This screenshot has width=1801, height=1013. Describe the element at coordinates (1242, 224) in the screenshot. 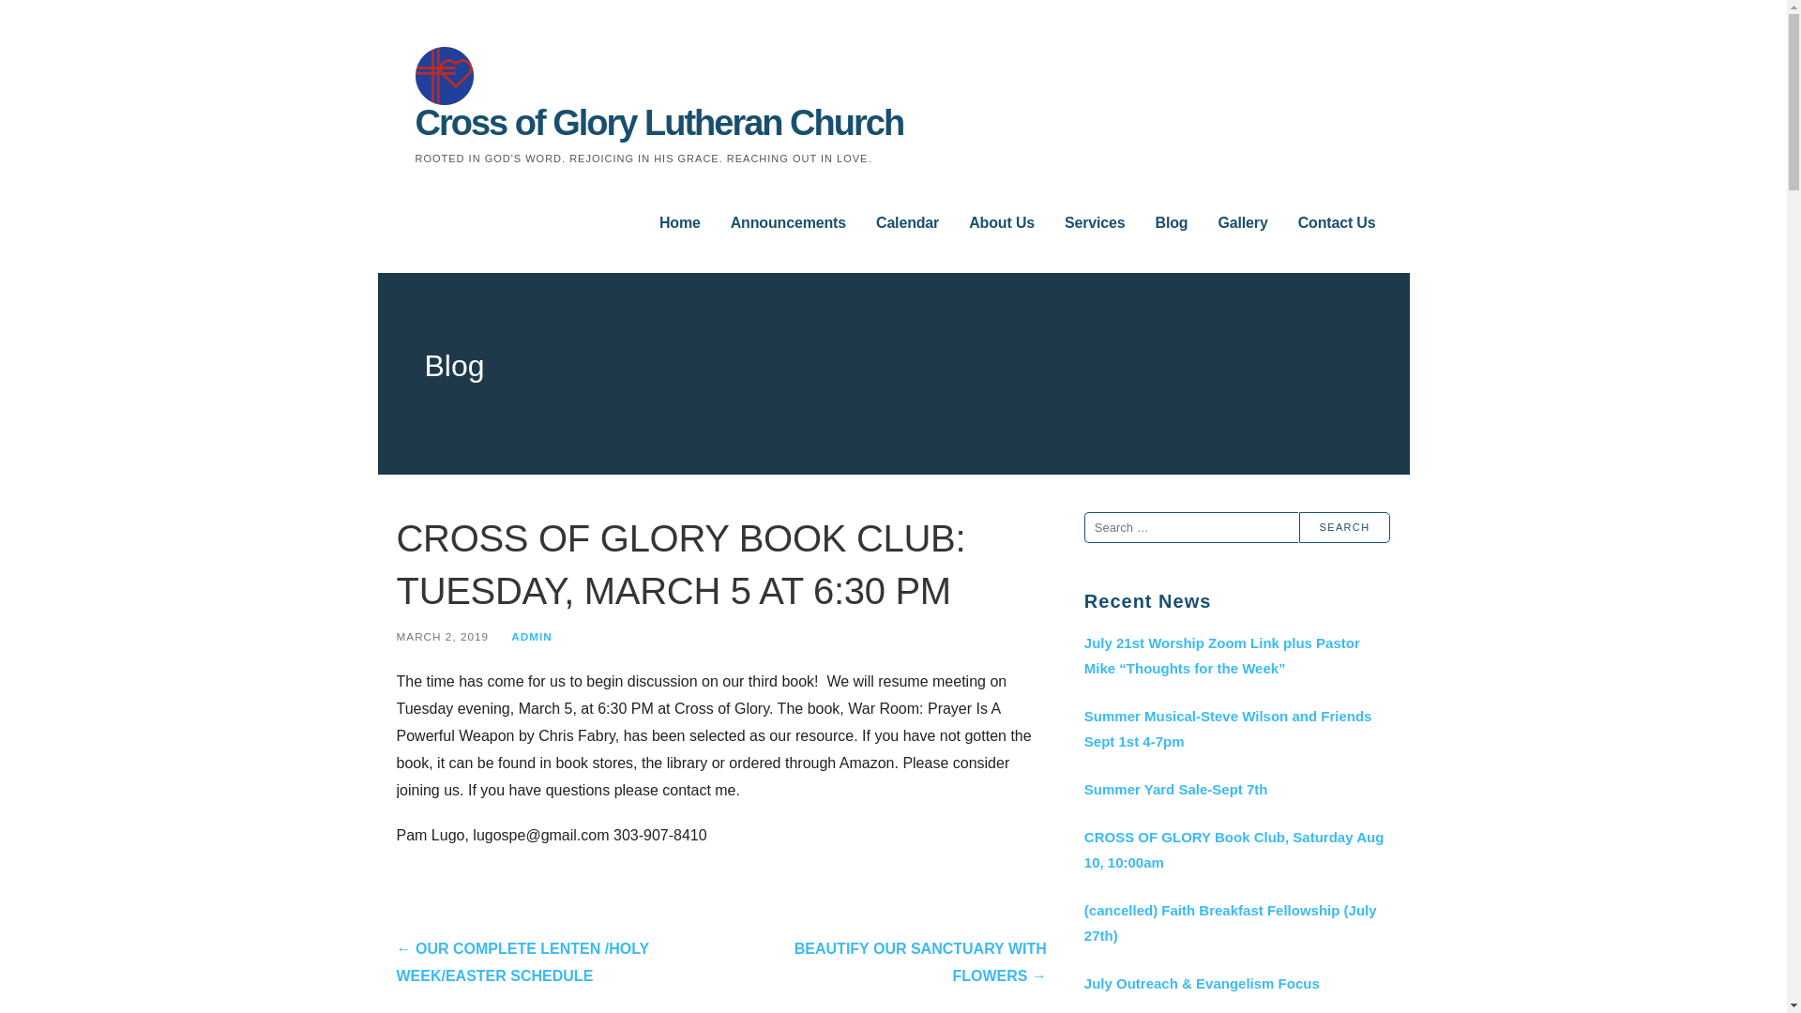

I see `Gallery` at that location.